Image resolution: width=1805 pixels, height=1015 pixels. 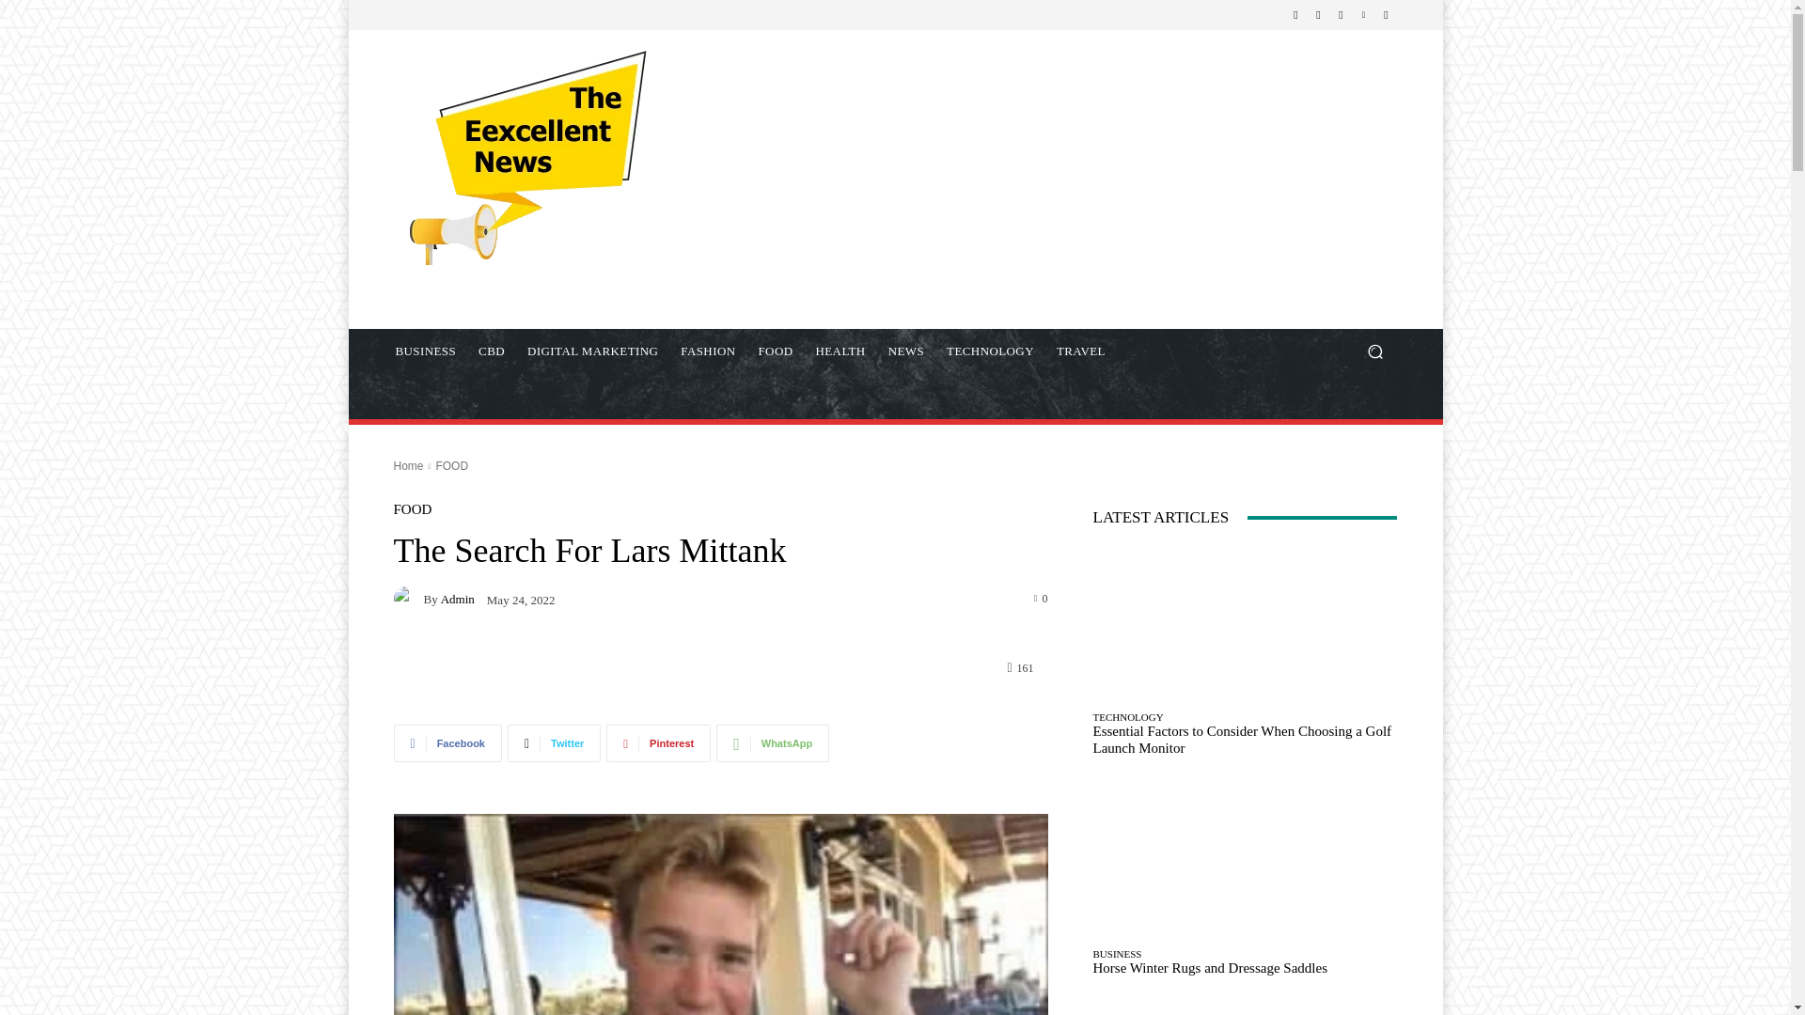 I want to click on FASHION, so click(x=708, y=351).